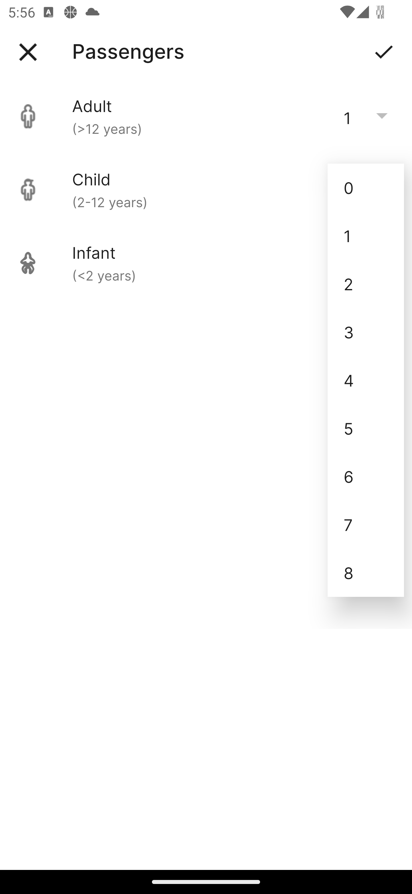 The image size is (412, 894). Describe the element at coordinates (366, 525) in the screenshot. I see `7` at that location.